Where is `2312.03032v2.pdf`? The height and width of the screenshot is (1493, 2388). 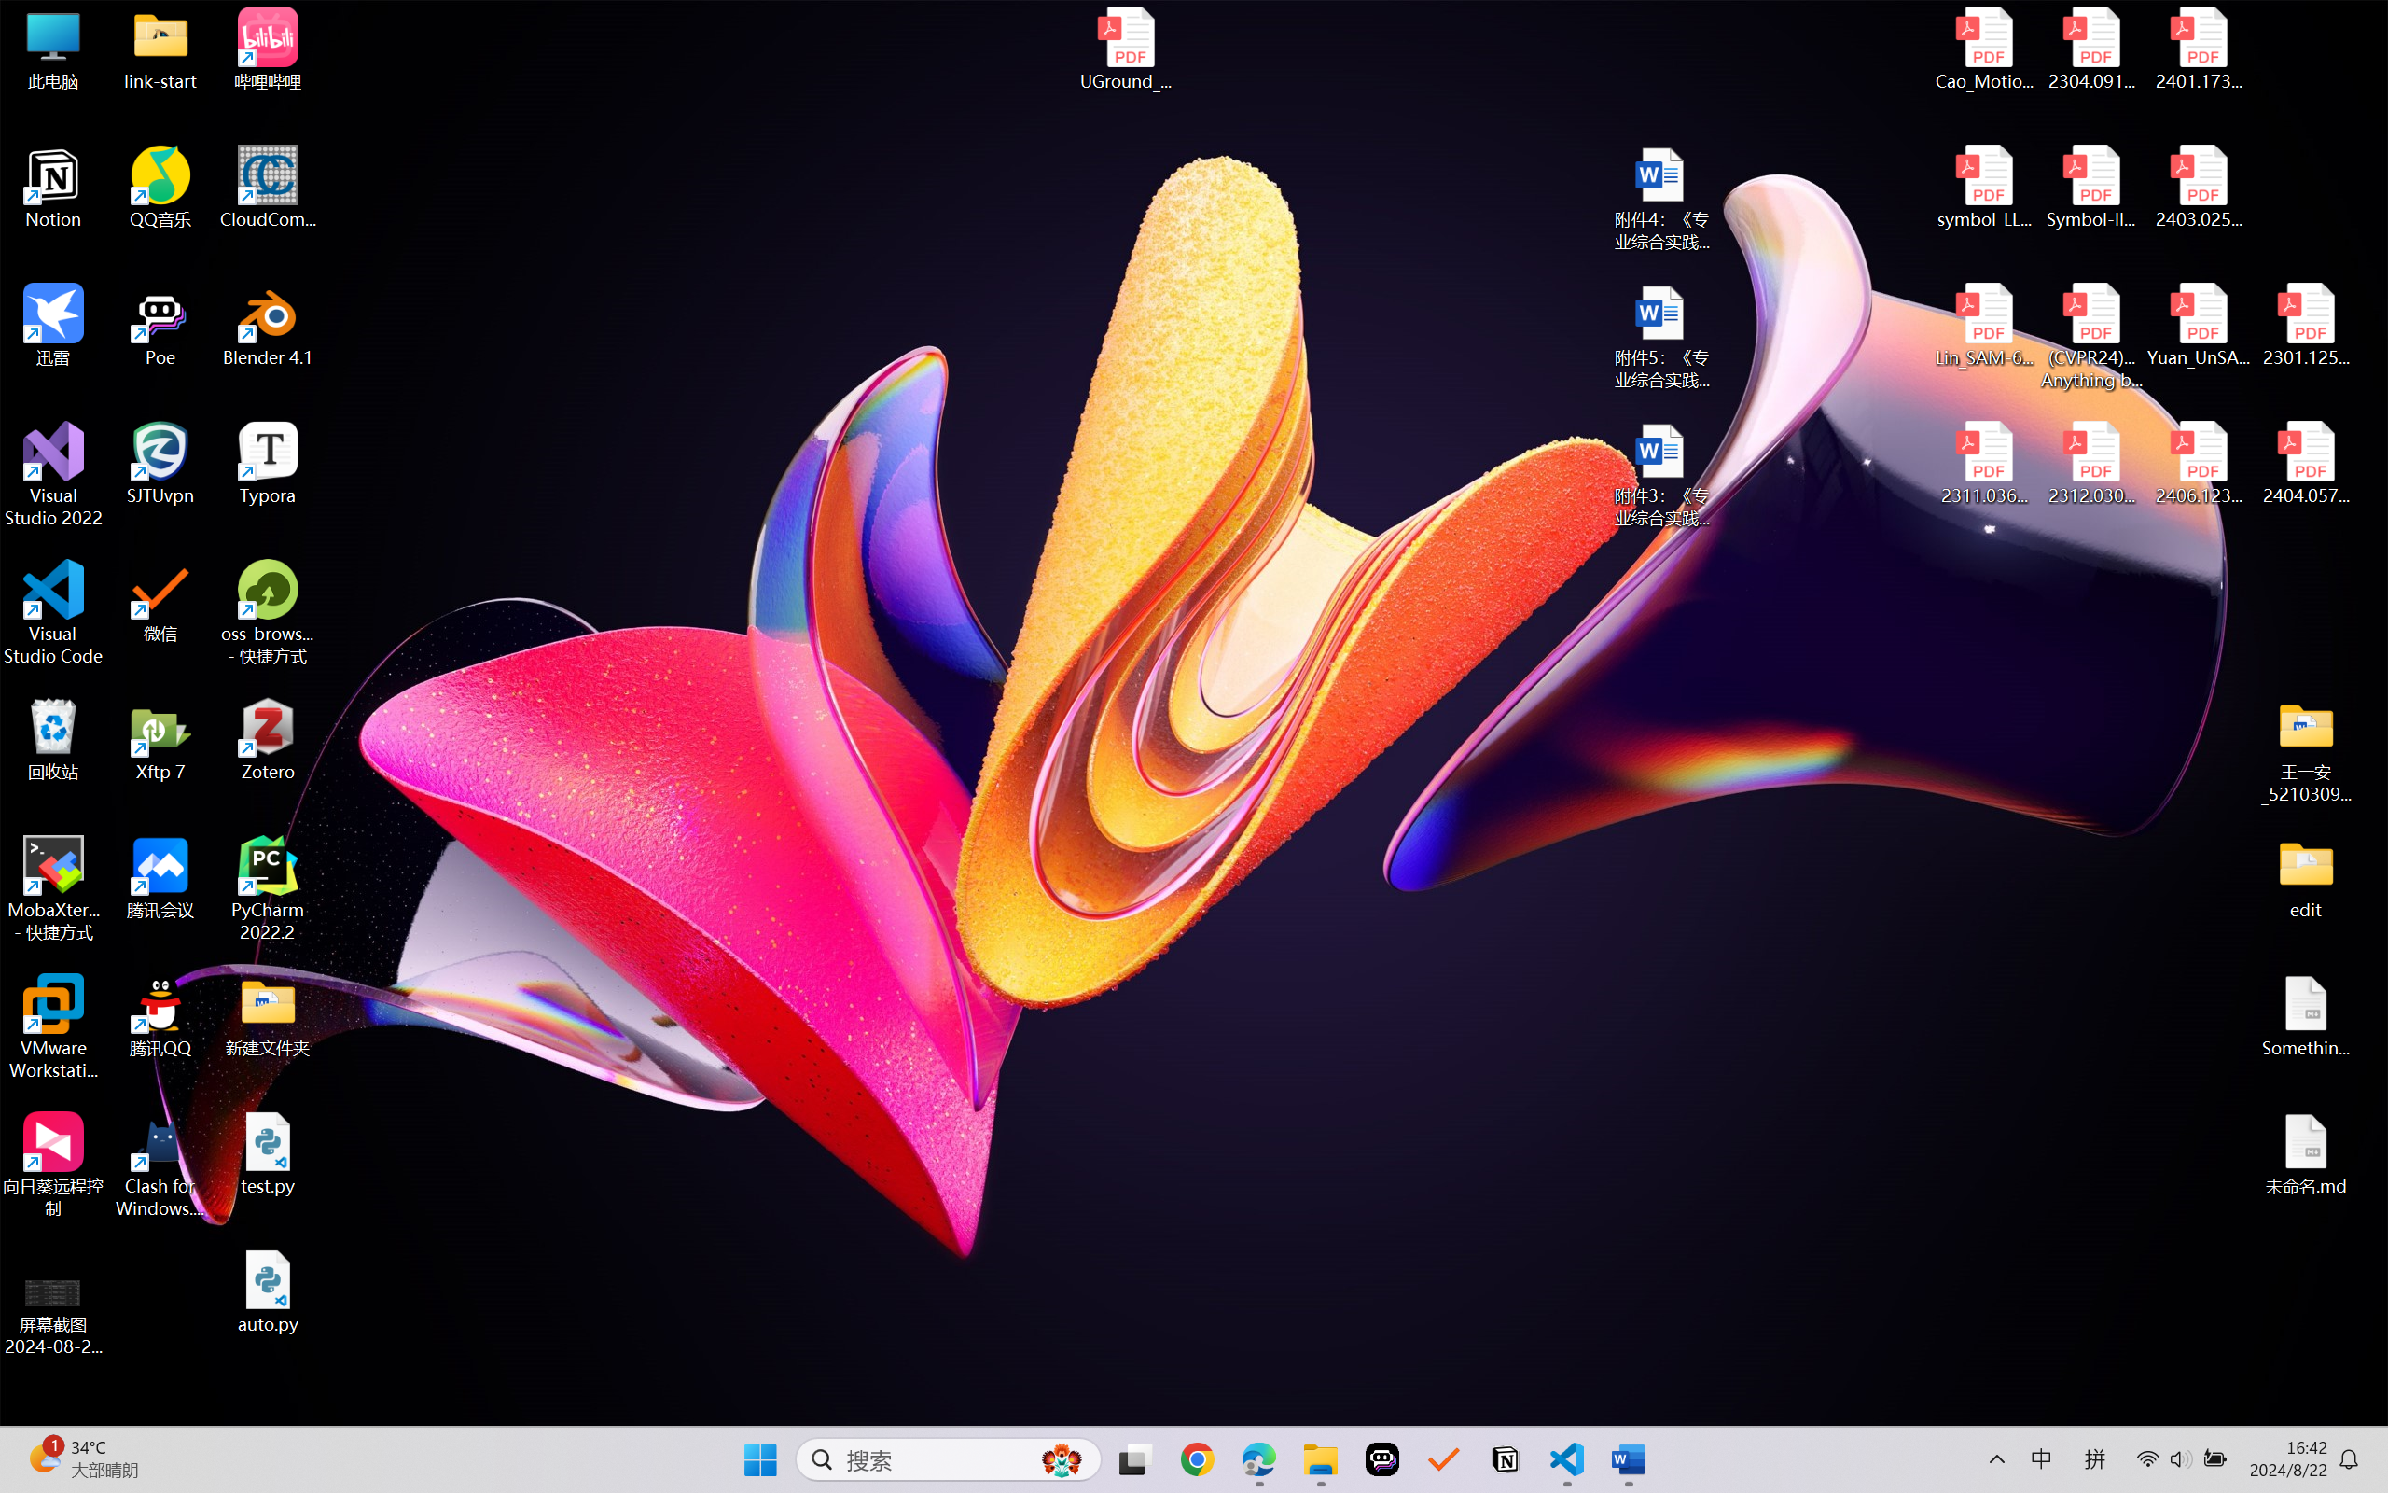 2312.03032v2.pdf is located at coordinates (2091, 464).